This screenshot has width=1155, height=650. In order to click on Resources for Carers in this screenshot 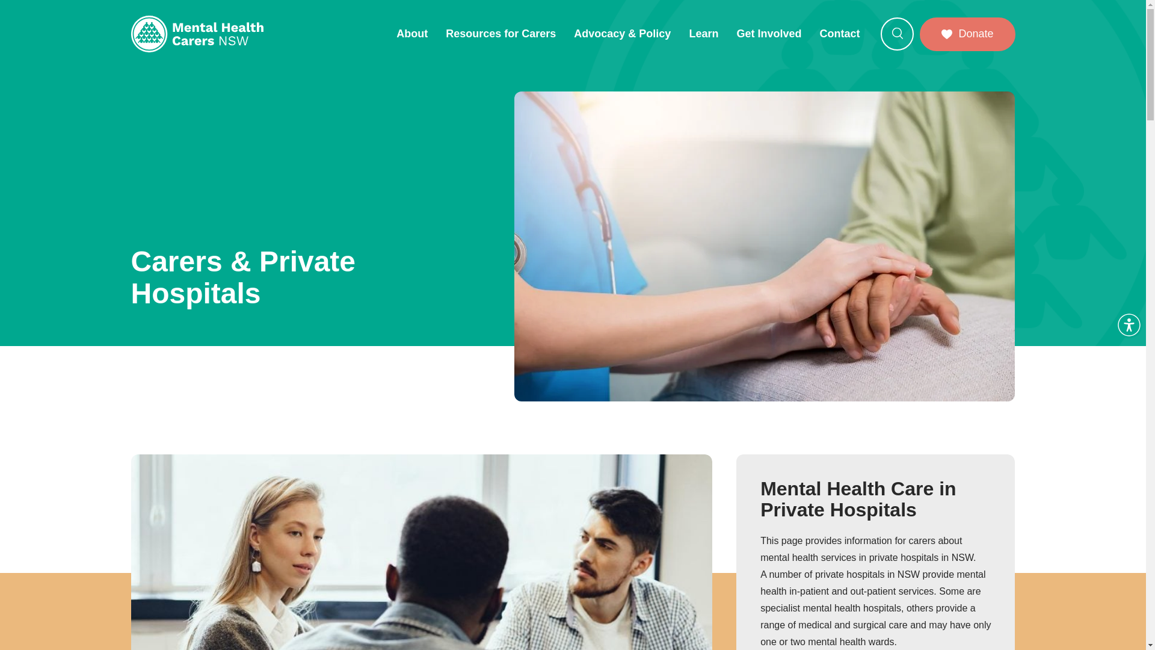, I will do `click(500, 34)`.